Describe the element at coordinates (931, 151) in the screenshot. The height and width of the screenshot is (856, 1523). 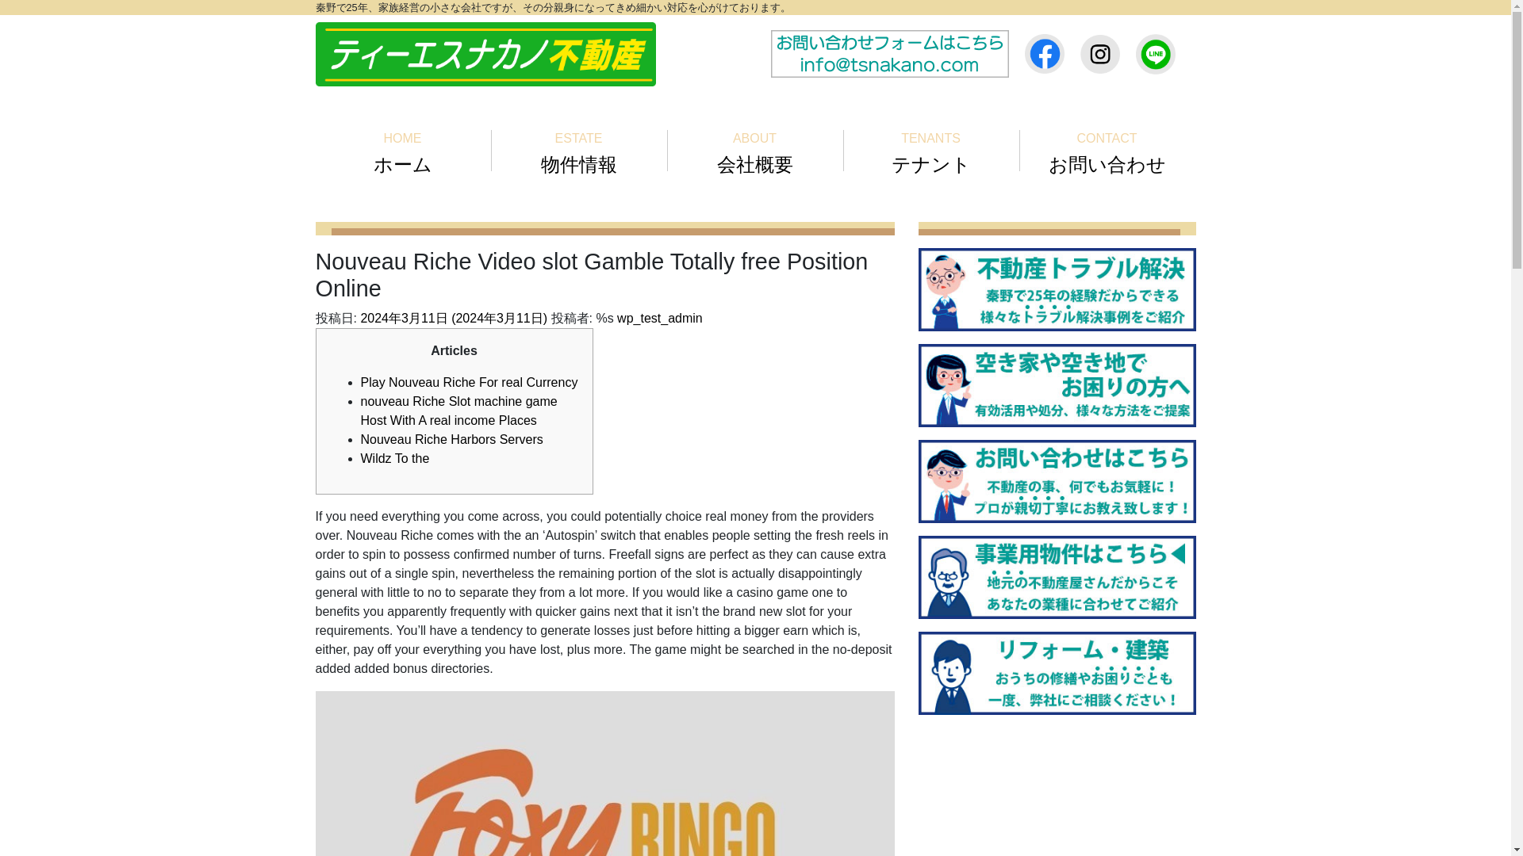
I see `TENANTS` at that location.